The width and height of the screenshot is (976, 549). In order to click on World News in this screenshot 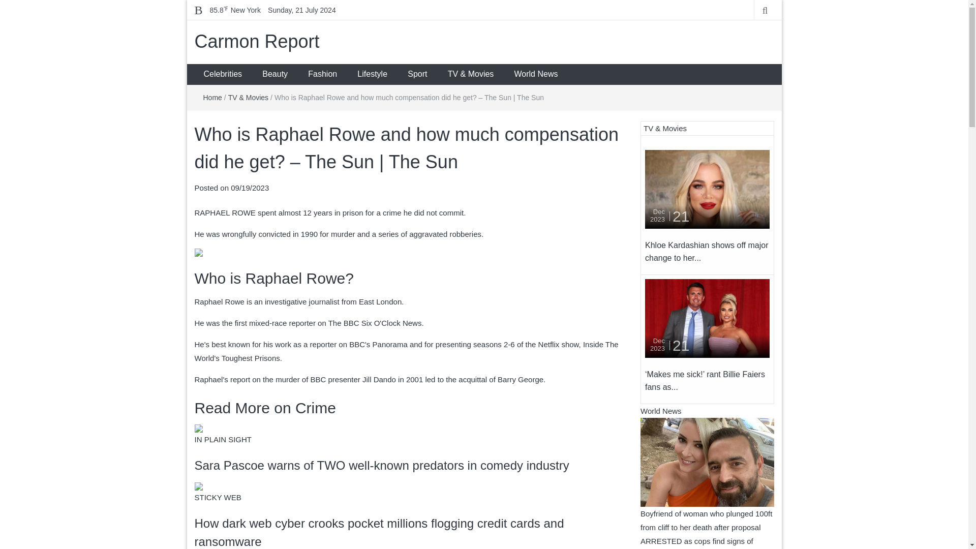, I will do `click(536, 74)`.